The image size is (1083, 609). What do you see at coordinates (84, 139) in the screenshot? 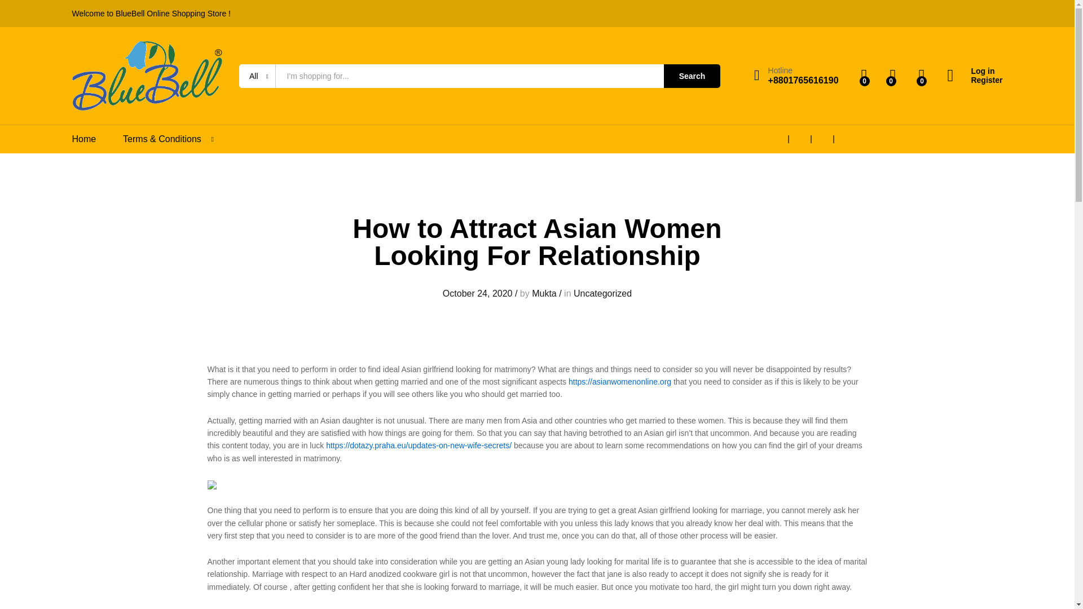
I see `Home` at bounding box center [84, 139].